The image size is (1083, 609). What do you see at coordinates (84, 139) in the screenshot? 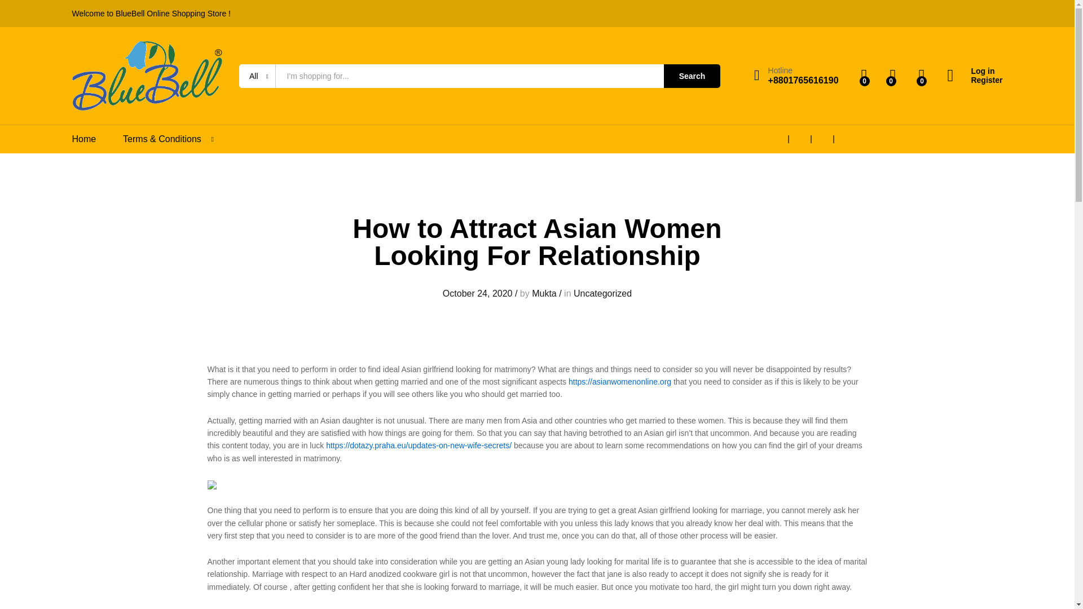
I see `Home` at bounding box center [84, 139].